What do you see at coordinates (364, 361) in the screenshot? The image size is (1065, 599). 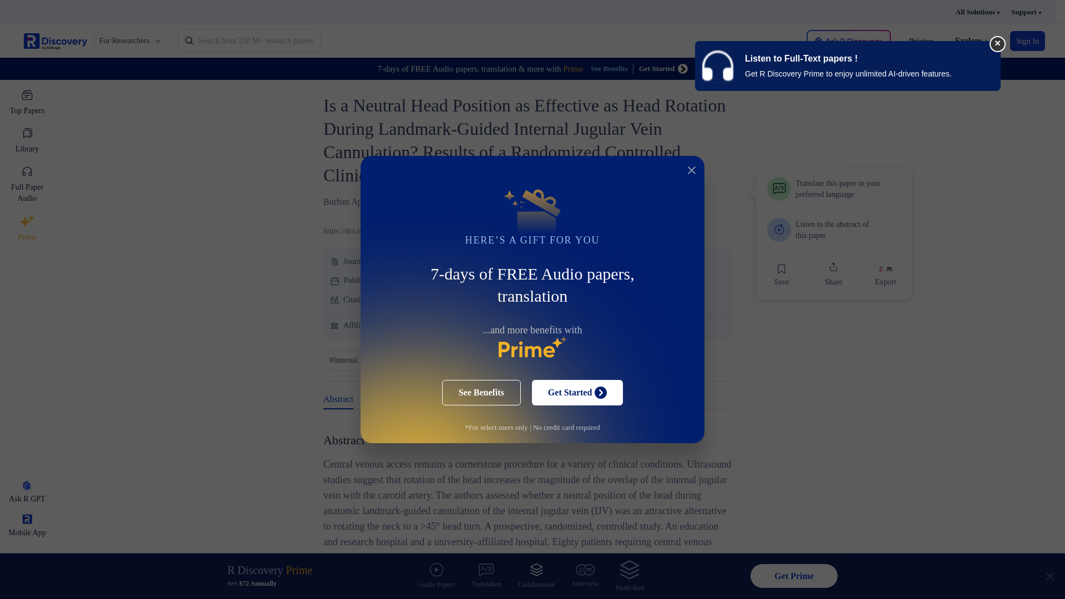 I see `Internal Jugular Vein` at bounding box center [364, 361].